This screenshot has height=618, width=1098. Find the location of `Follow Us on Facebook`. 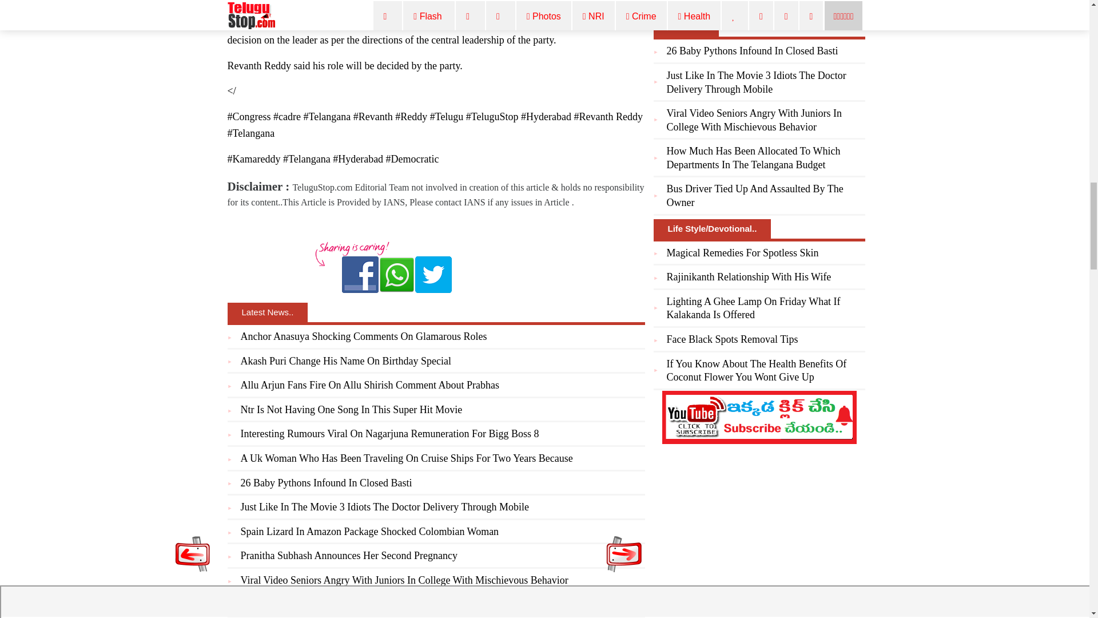

Follow Us on Facebook is located at coordinates (360, 275).